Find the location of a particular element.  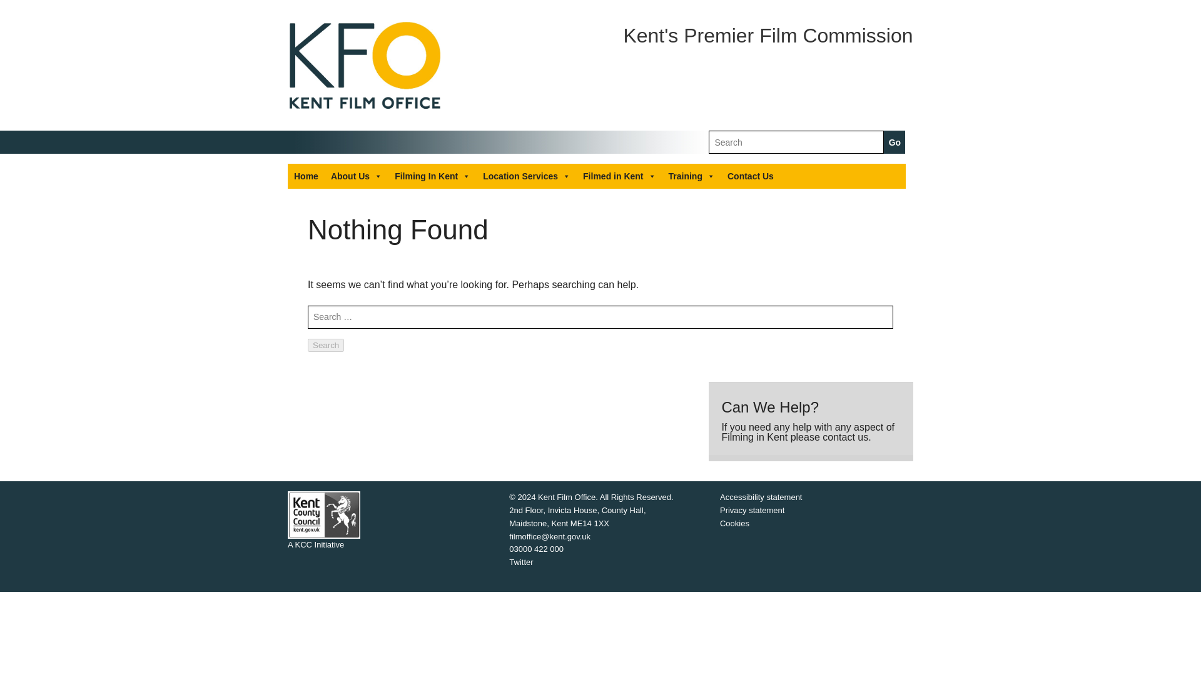

Location Services is located at coordinates (527, 176).